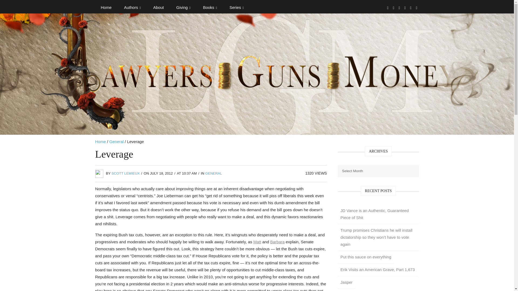 The height and width of the screenshot is (291, 518). What do you see at coordinates (125, 174) in the screenshot?
I see `Posts by Scott Lemieux` at bounding box center [125, 174].